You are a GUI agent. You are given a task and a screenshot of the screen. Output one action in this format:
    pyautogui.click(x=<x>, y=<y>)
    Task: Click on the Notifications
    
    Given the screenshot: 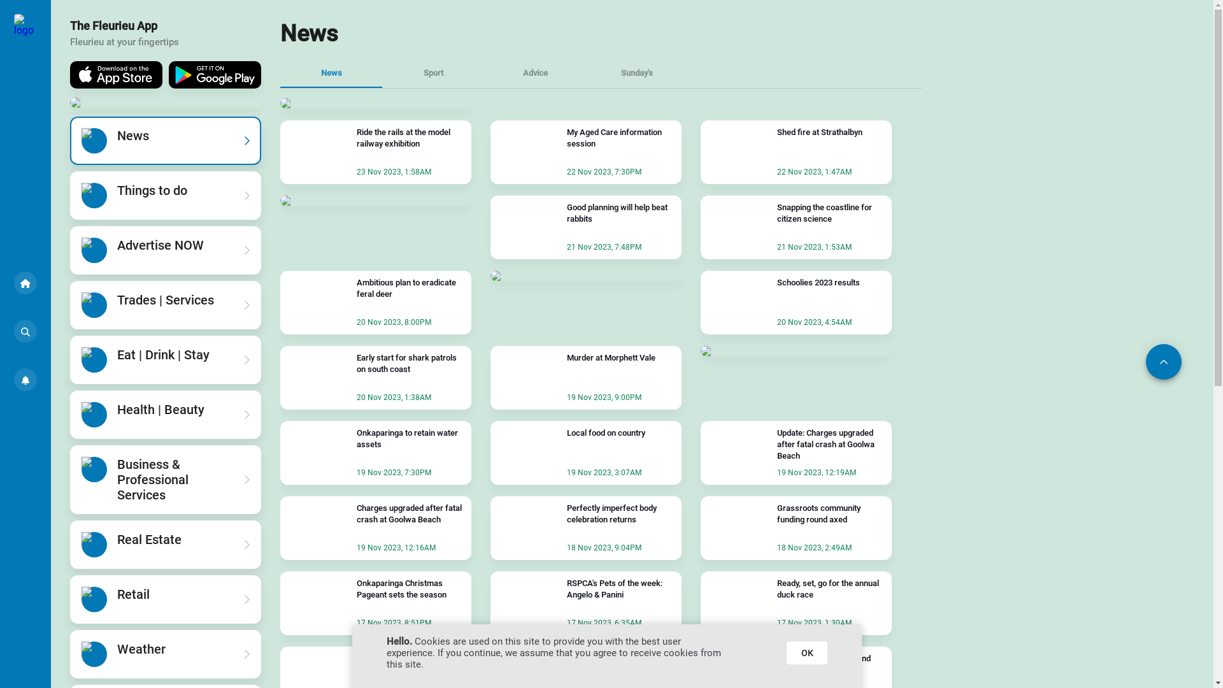 What is the action you would take?
    pyautogui.click(x=25, y=380)
    